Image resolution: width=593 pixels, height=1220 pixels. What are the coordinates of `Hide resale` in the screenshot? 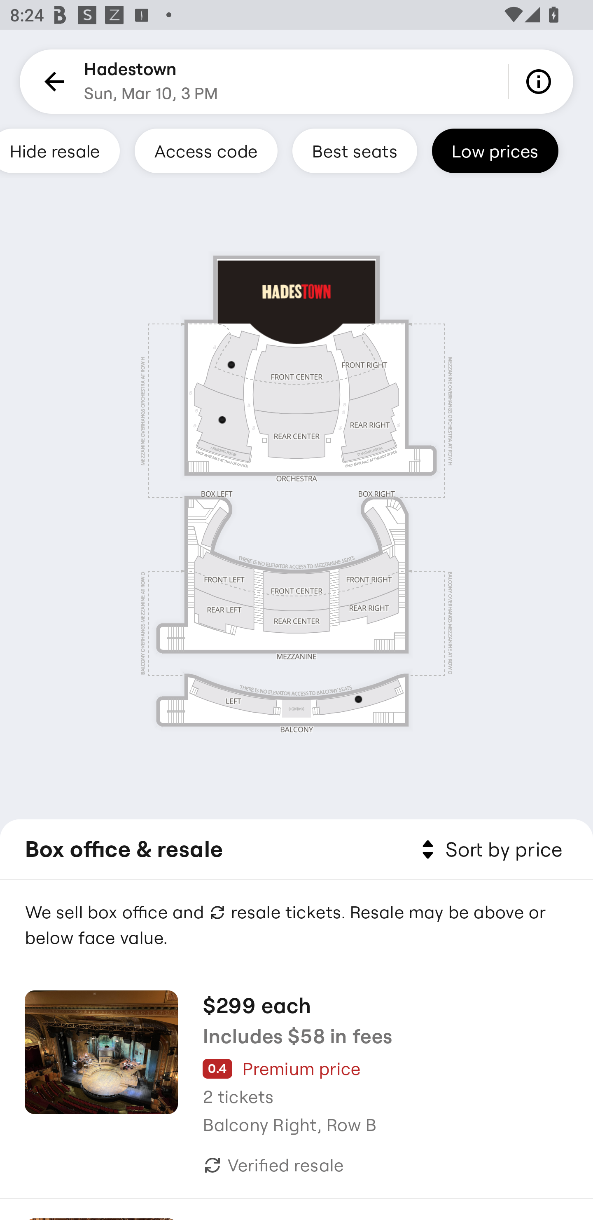 It's located at (60, 150).